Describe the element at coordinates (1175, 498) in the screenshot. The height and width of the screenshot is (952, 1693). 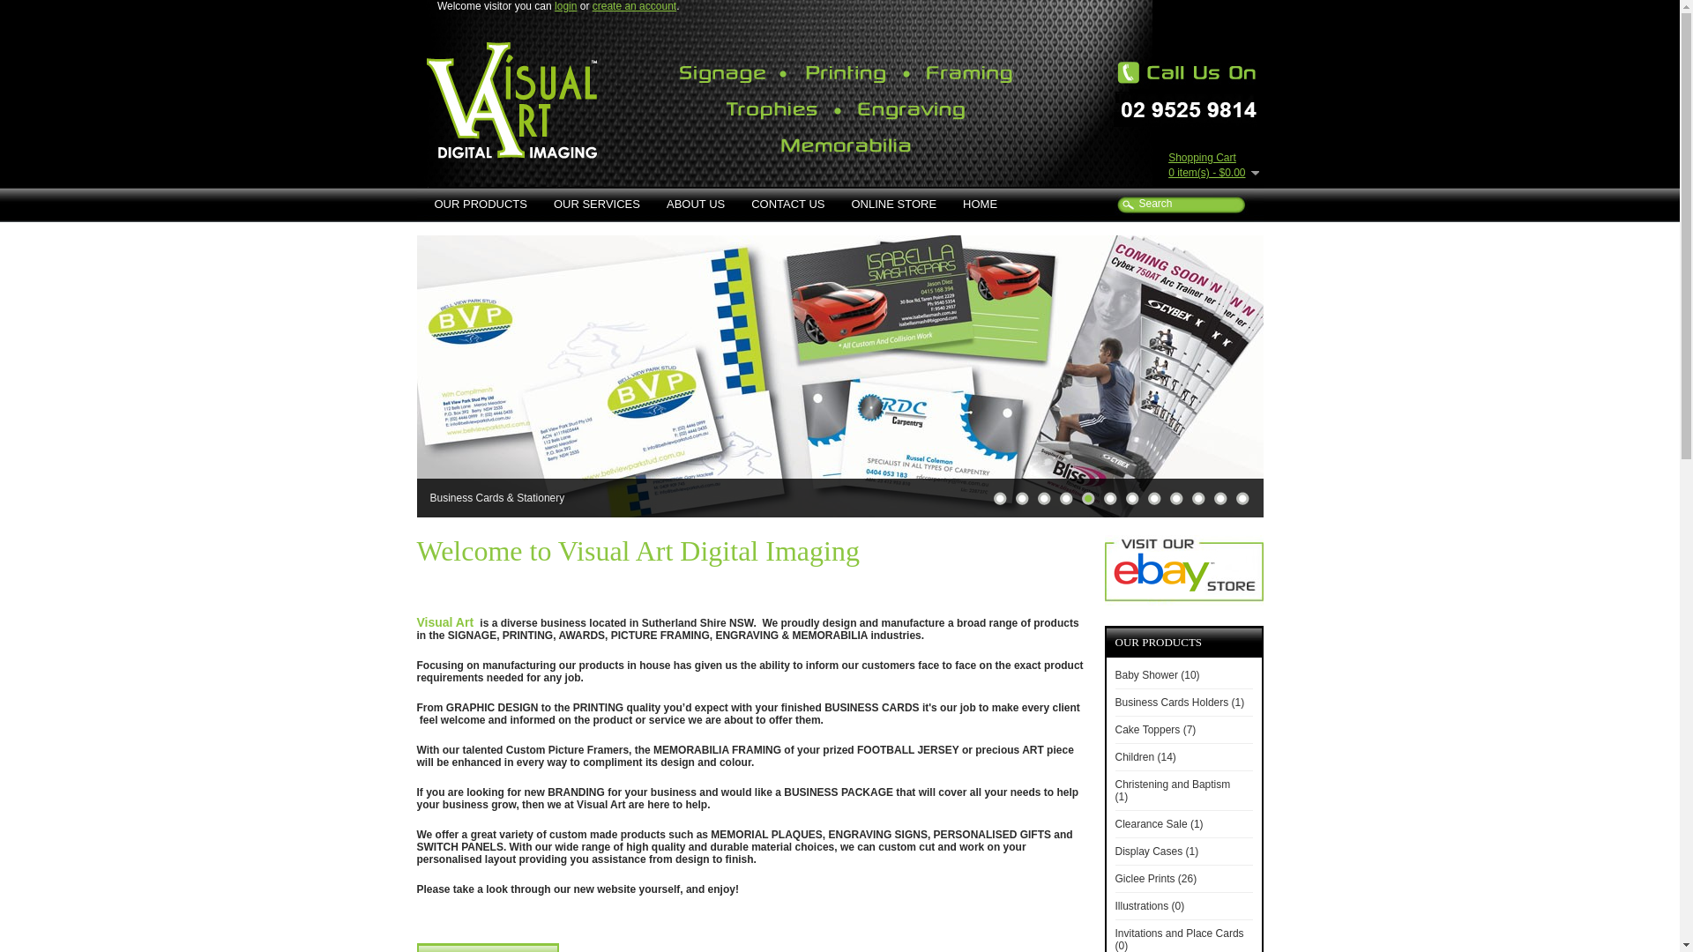
I see `9` at that location.